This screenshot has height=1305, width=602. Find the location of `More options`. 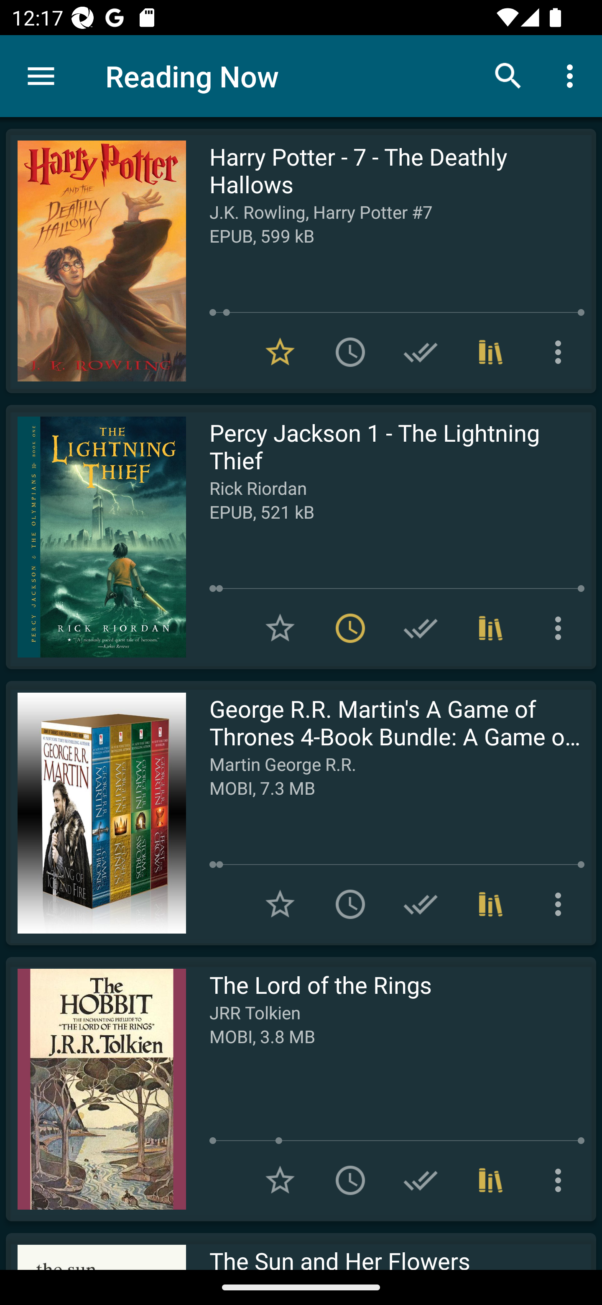

More options is located at coordinates (573, 75).